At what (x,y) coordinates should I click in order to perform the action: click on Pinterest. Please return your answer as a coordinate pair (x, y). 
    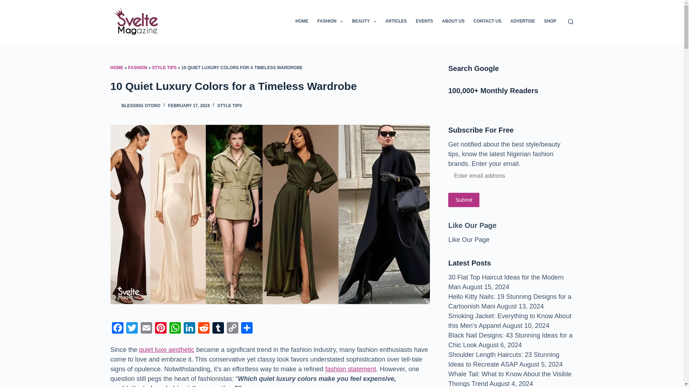
    Looking at the image, I should click on (161, 329).